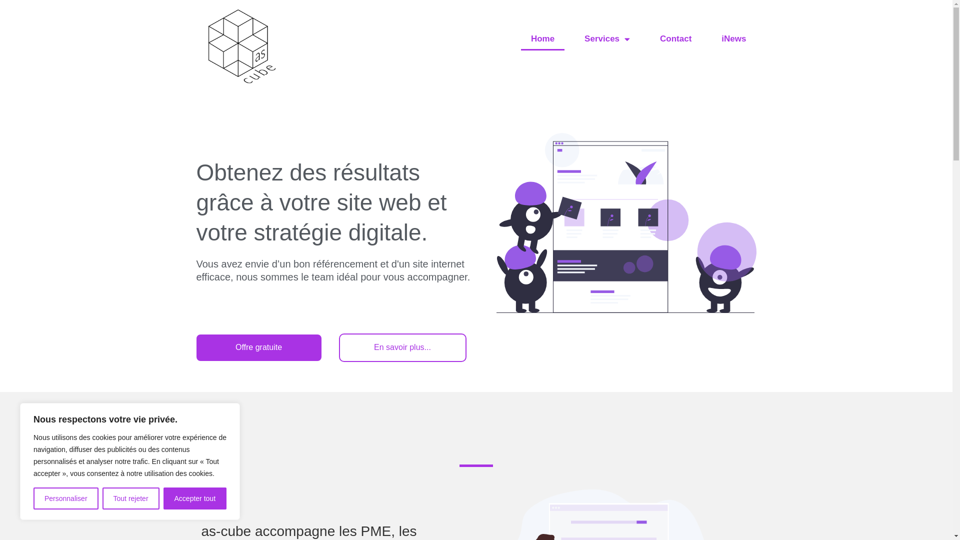 Image resolution: width=960 pixels, height=540 pixels. I want to click on En savoir plus..., so click(403, 347).